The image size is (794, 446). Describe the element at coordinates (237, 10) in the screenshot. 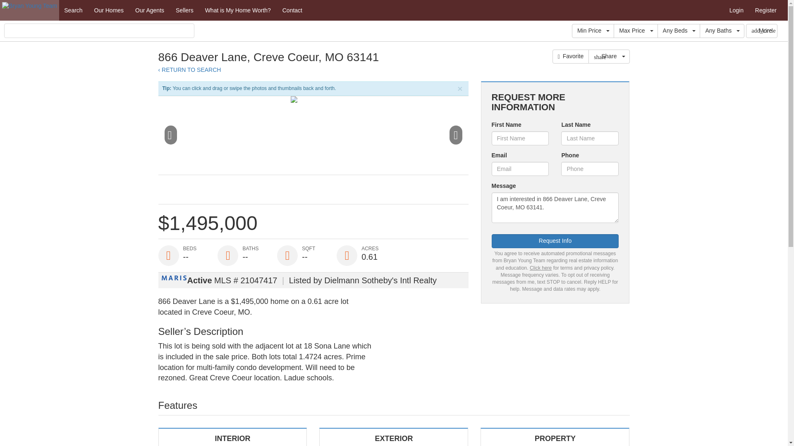

I see `What is My Home Worth?` at that location.